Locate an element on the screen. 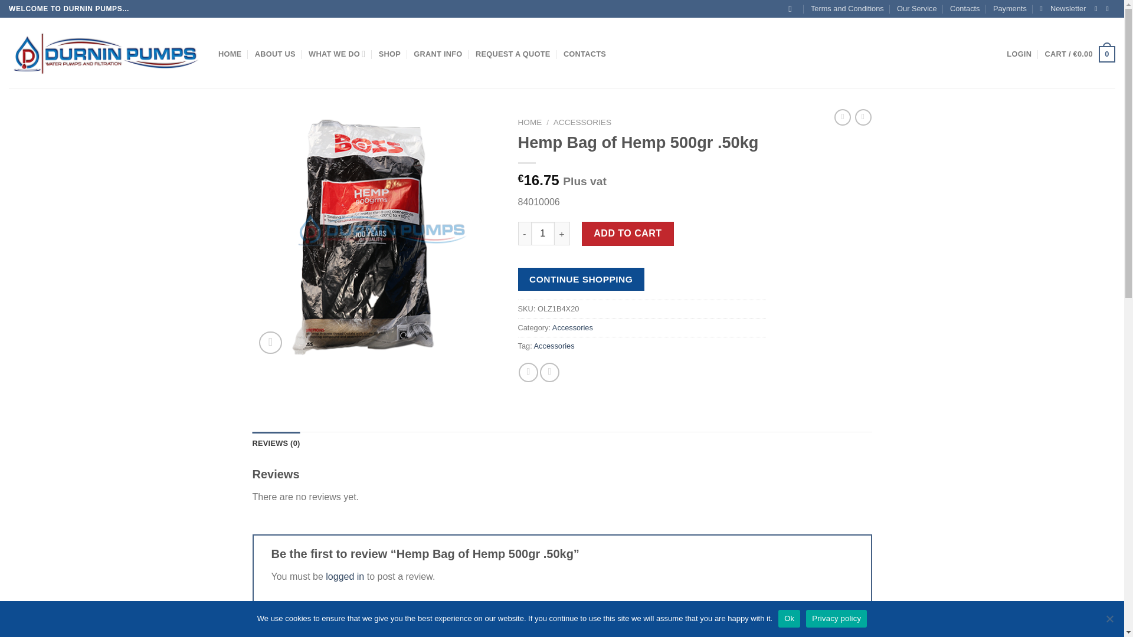  CONTACTS is located at coordinates (584, 53).